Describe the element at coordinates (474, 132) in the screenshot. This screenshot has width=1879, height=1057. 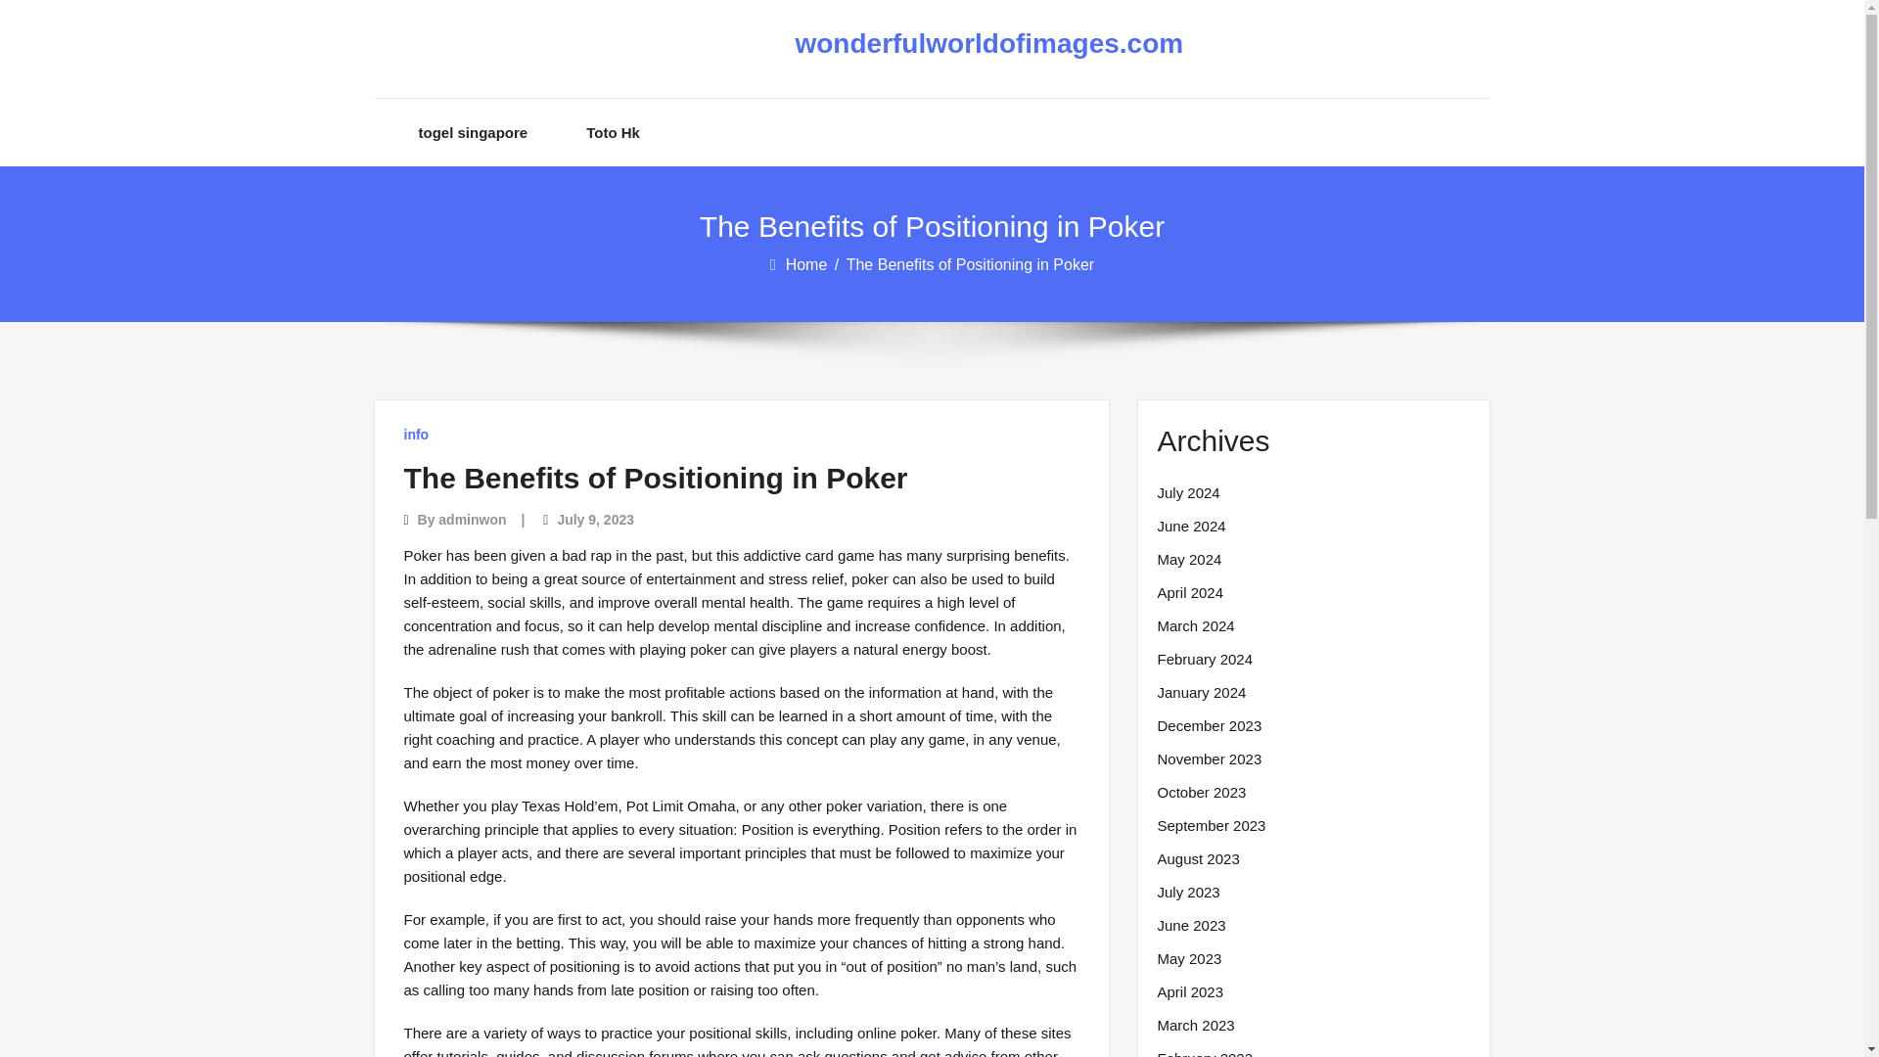
I see `togel singapore` at that location.